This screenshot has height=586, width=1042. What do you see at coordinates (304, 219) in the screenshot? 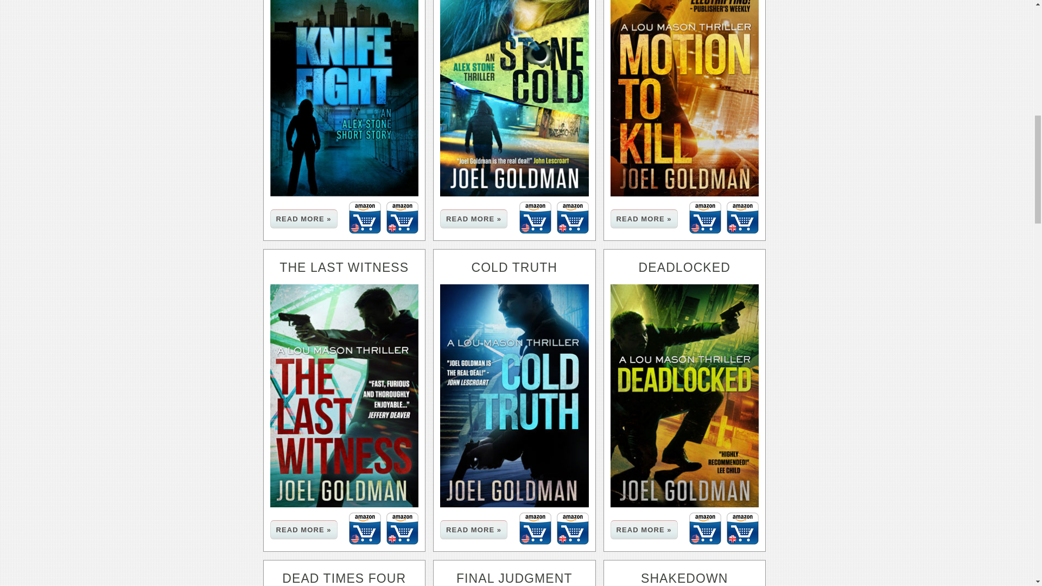
I see `More about Knife Fight` at bounding box center [304, 219].